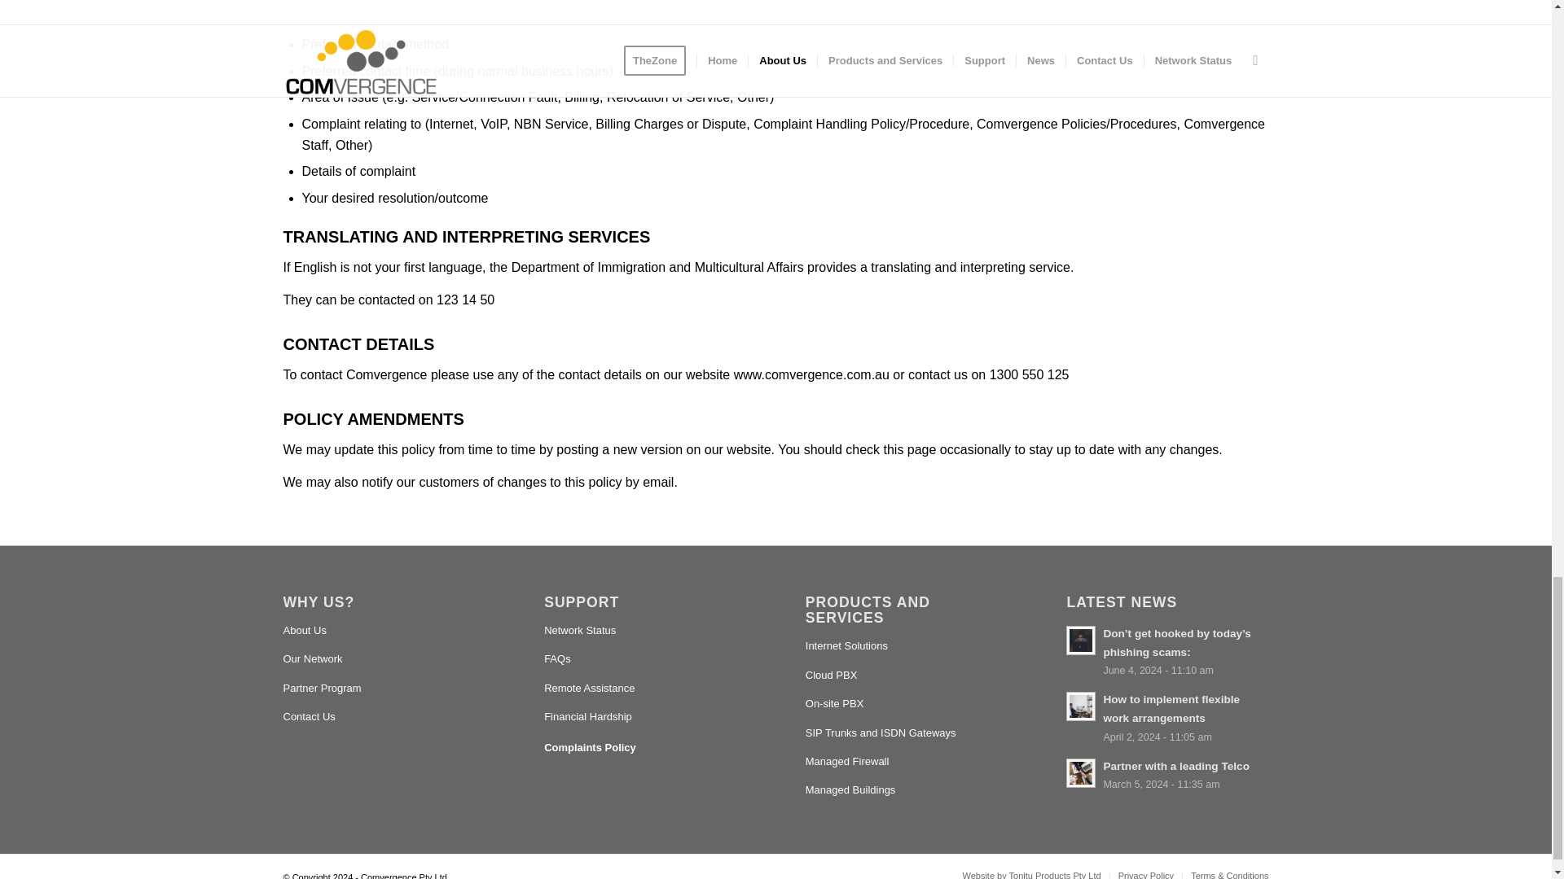 Image resolution: width=1564 pixels, height=879 pixels. Describe the element at coordinates (645, 659) in the screenshot. I see `FAQs` at that location.